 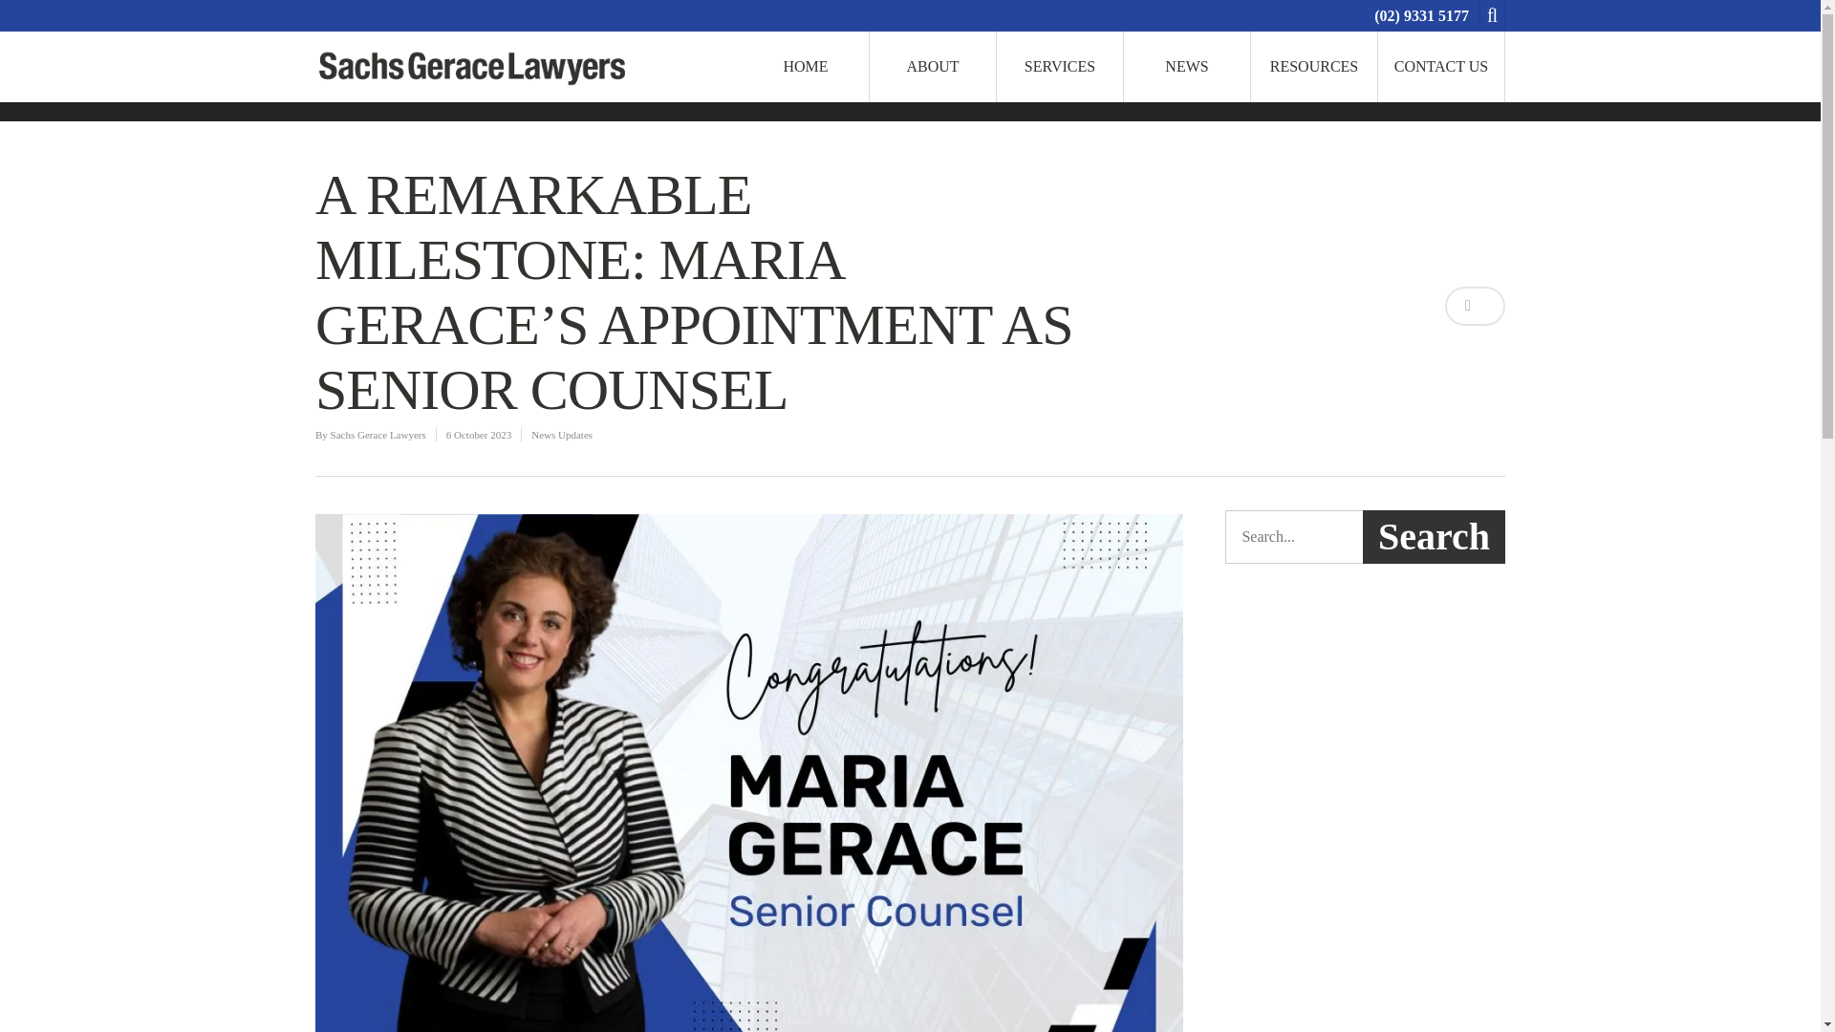 I want to click on HOME, so click(x=805, y=67).